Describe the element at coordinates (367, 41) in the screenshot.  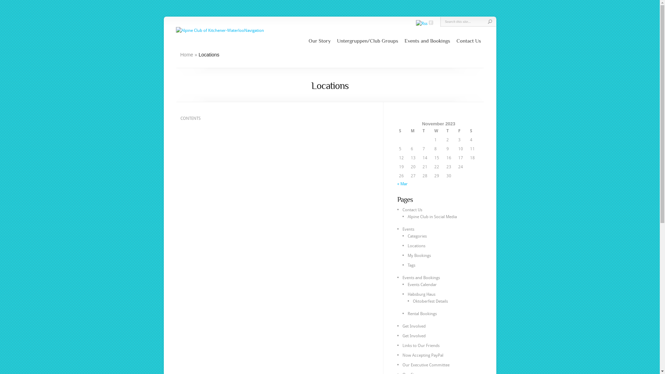
I see `Untergruppen/Club Groups` at that location.